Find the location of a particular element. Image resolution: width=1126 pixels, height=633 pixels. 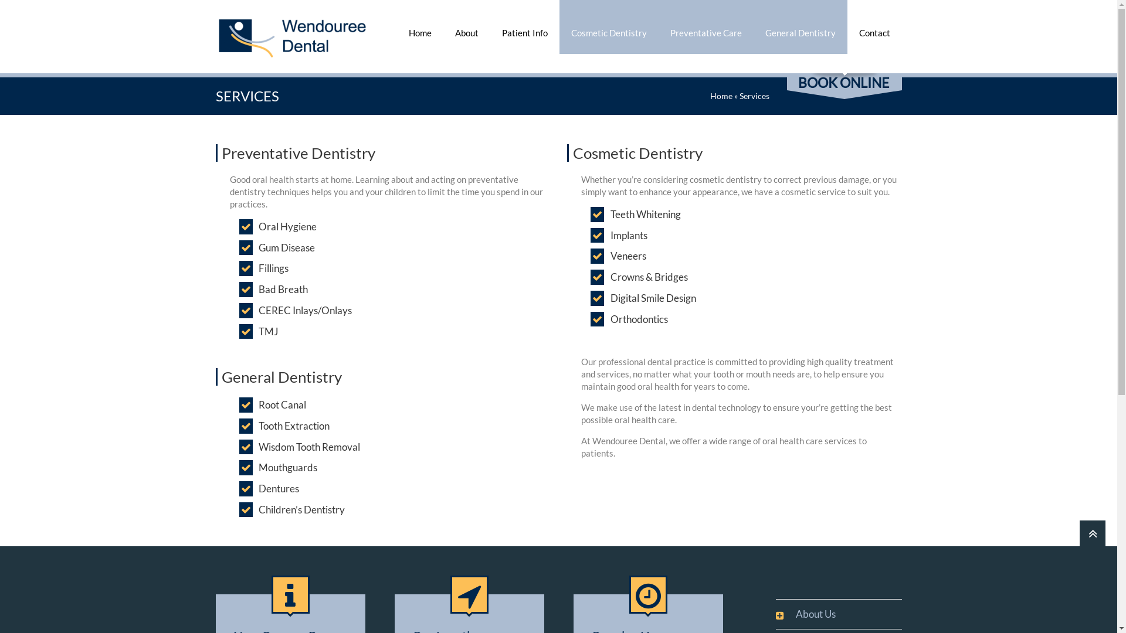

CEREC Inlays/Onlays is located at coordinates (305, 311).